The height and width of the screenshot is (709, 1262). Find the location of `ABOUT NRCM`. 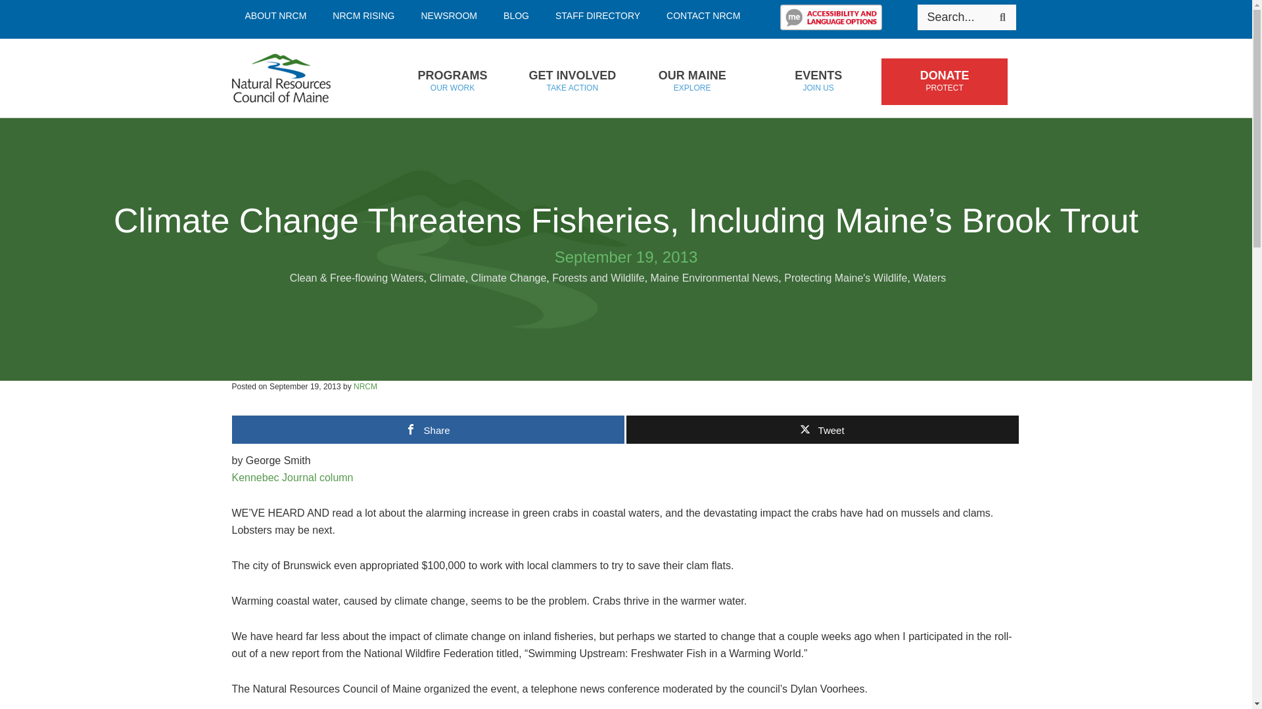

ABOUT NRCM is located at coordinates (275, 16).